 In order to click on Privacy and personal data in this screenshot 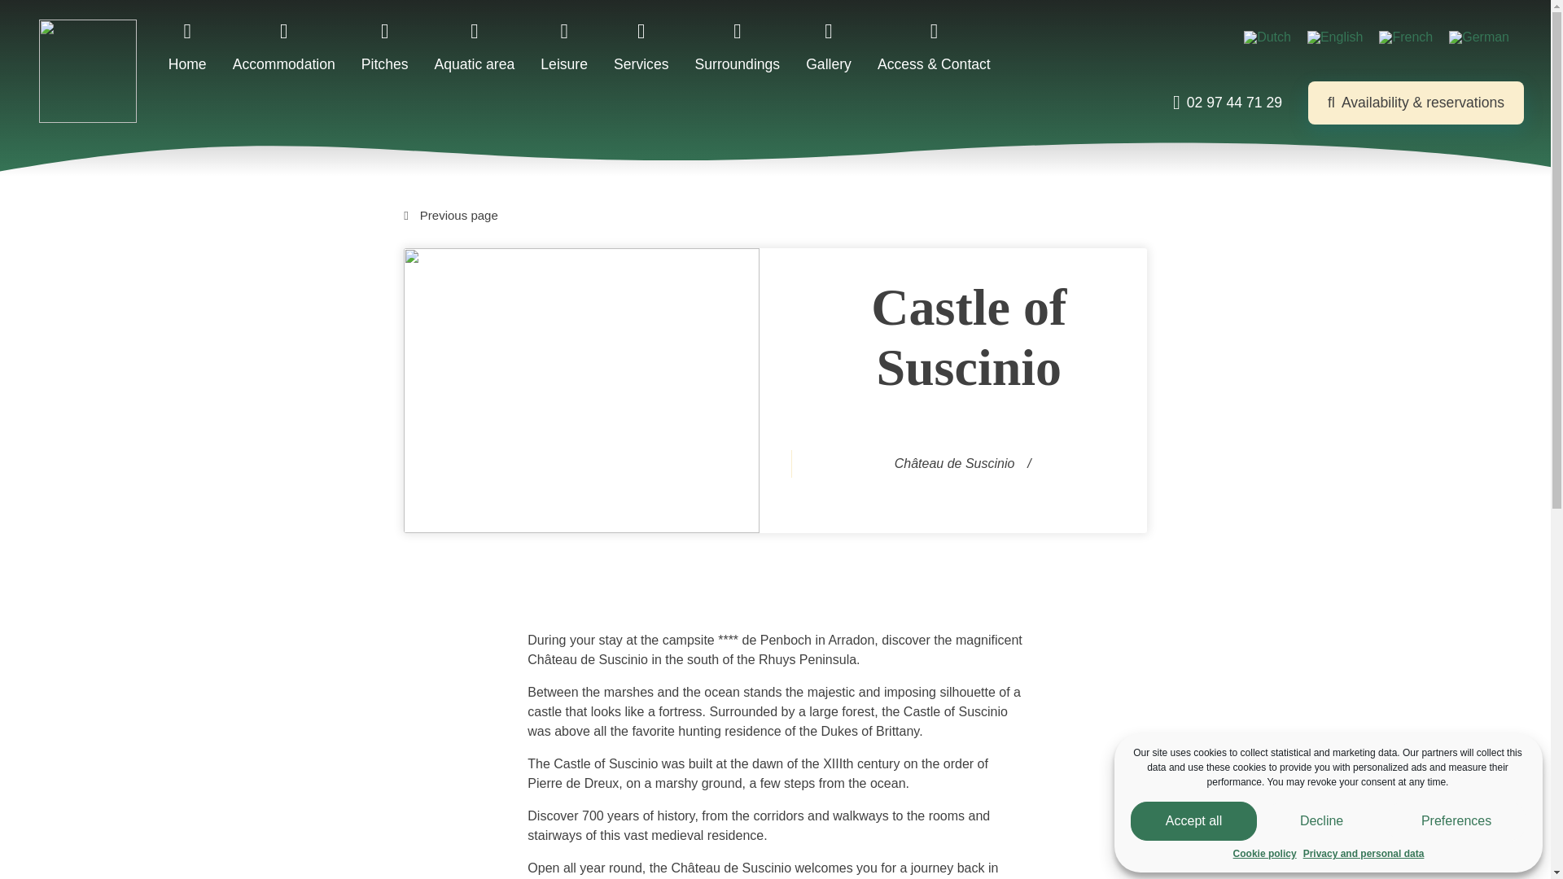, I will do `click(1364, 874)`.